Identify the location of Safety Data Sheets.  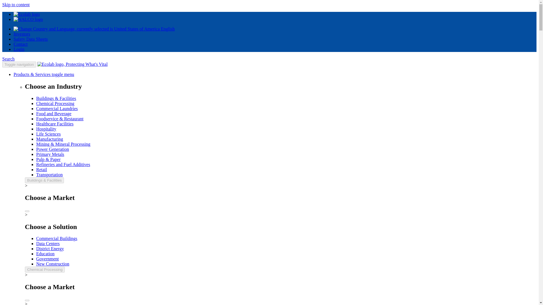
(31, 39).